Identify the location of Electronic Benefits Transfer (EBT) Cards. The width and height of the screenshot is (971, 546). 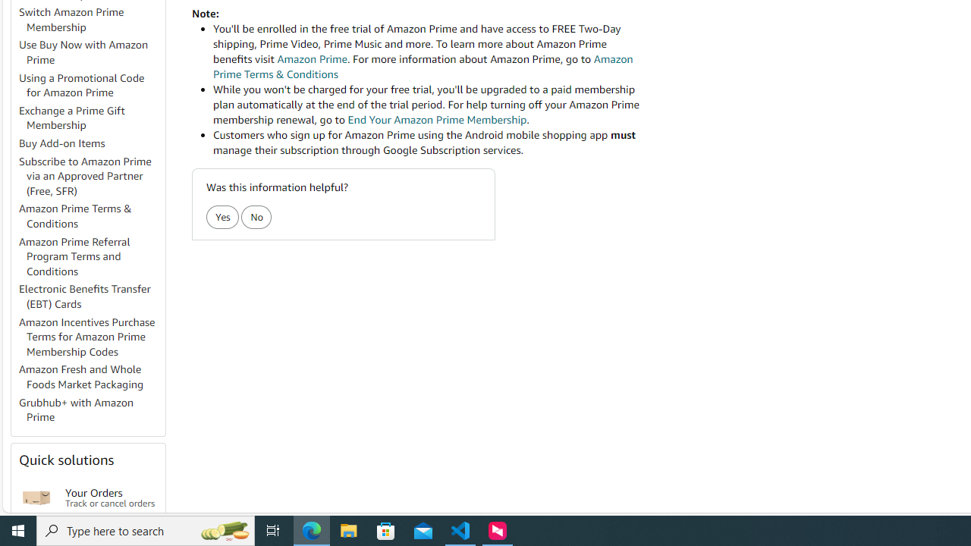
(91, 297).